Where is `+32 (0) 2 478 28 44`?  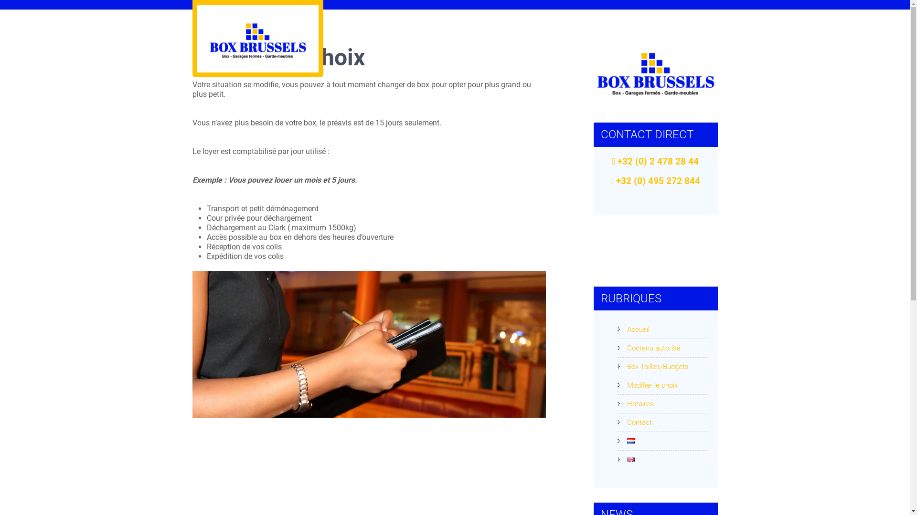 +32 (0) 2 478 28 44 is located at coordinates (656, 162).